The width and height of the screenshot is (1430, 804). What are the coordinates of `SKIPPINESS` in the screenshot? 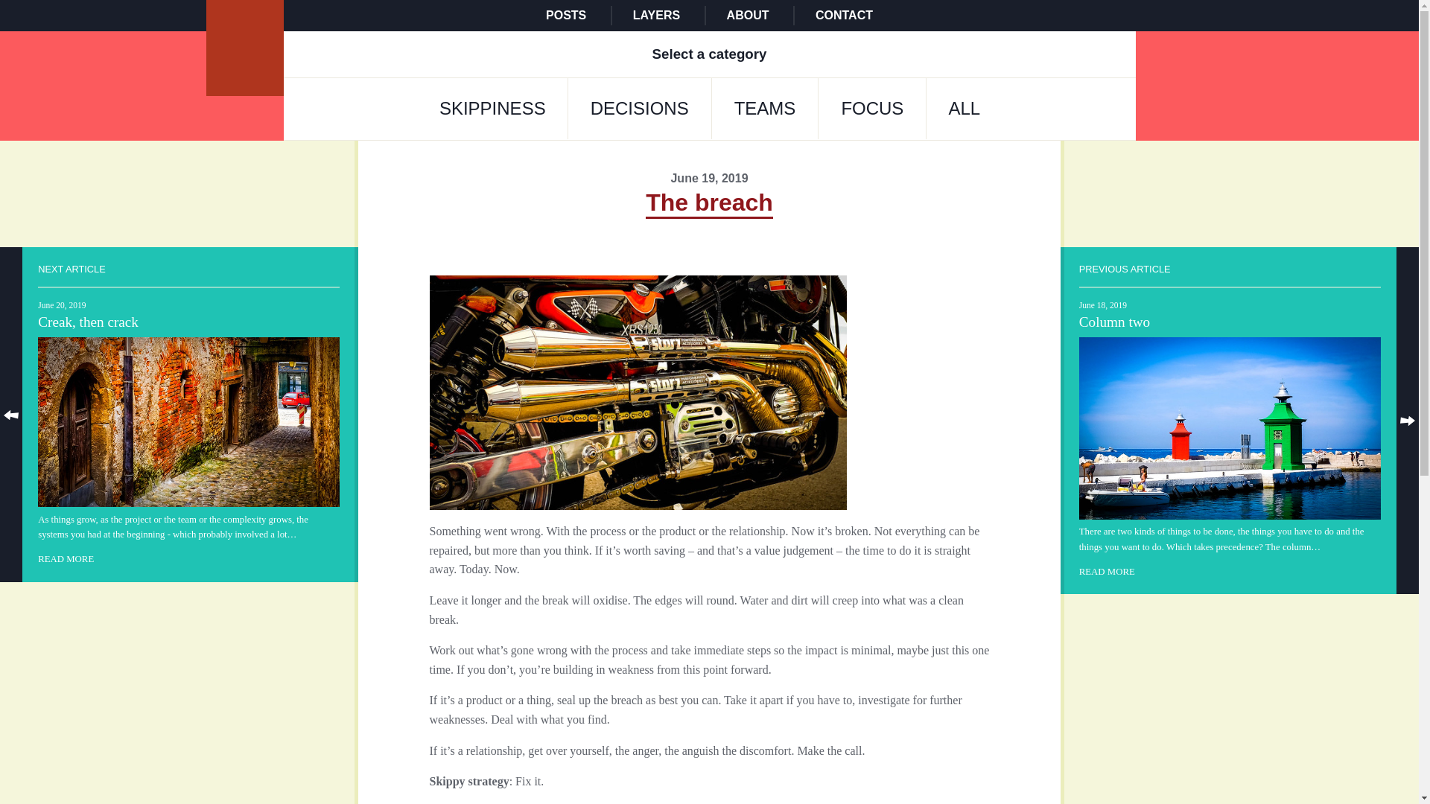 It's located at (492, 108).